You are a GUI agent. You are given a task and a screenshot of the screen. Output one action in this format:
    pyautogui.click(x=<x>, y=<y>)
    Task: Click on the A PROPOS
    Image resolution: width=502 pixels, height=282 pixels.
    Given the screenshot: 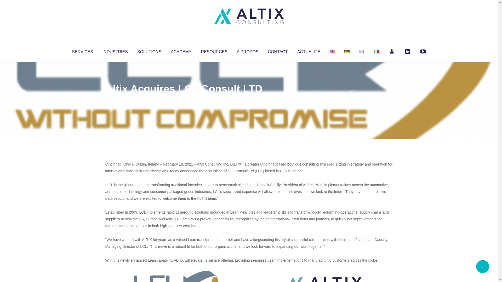 What is the action you would take?
    pyautogui.click(x=248, y=51)
    